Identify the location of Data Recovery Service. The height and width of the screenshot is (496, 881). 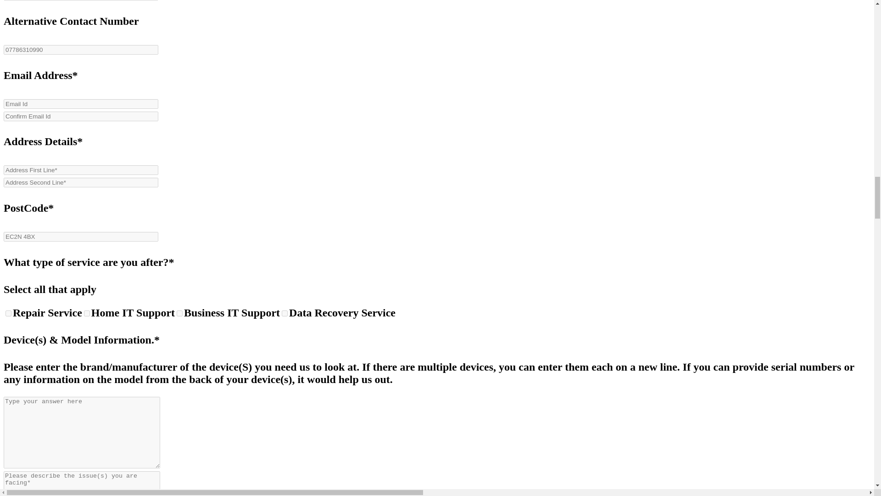
(284, 313).